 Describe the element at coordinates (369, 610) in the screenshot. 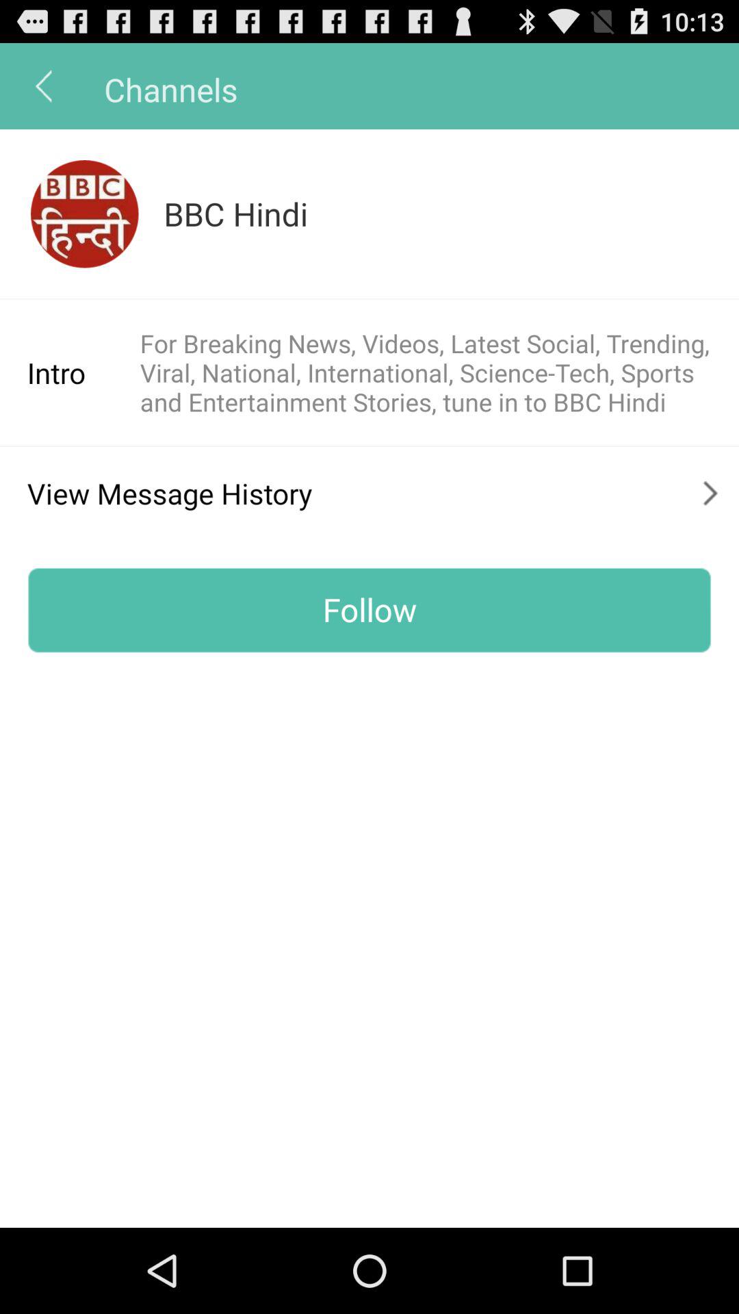

I see `select item below view message history icon` at that location.